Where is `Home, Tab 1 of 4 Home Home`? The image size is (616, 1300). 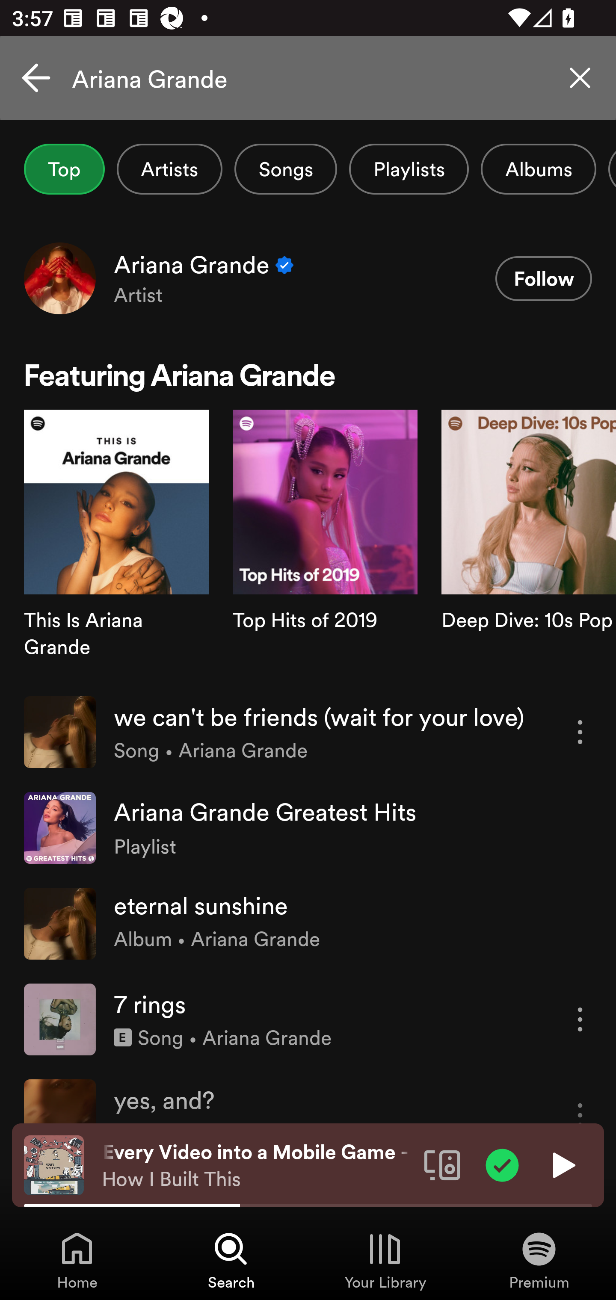 Home, Tab 1 of 4 Home Home is located at coordinates (77, 1260).